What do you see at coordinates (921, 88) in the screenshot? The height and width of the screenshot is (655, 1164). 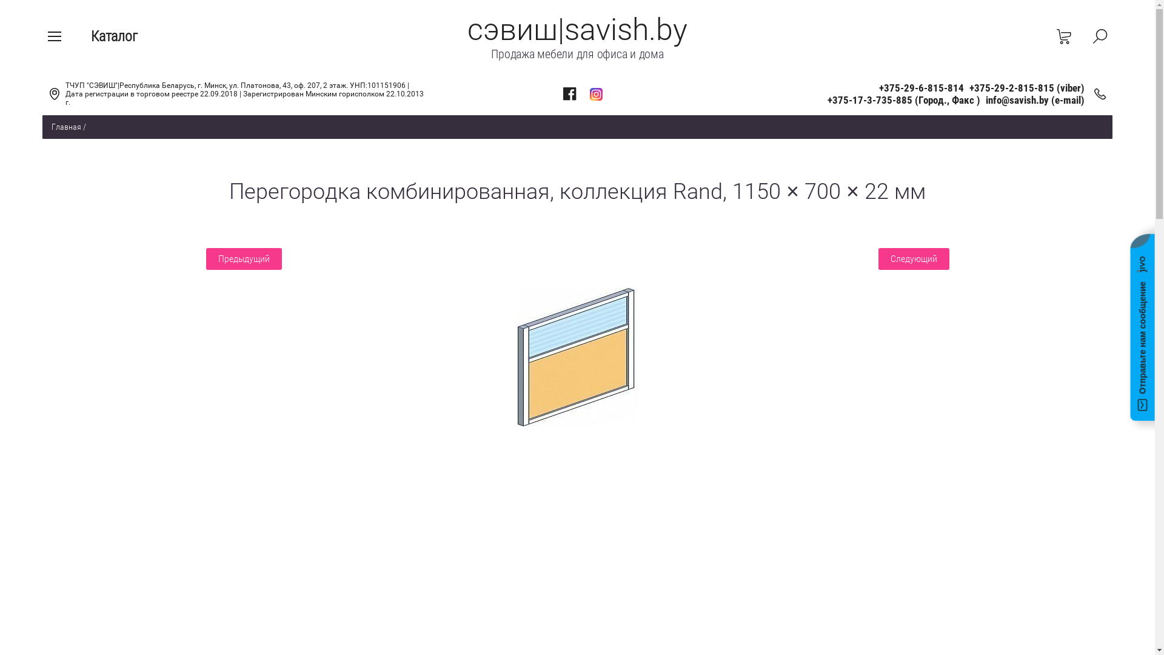 I see `+375-29-6-815-814` at bounding box center [921, 88].